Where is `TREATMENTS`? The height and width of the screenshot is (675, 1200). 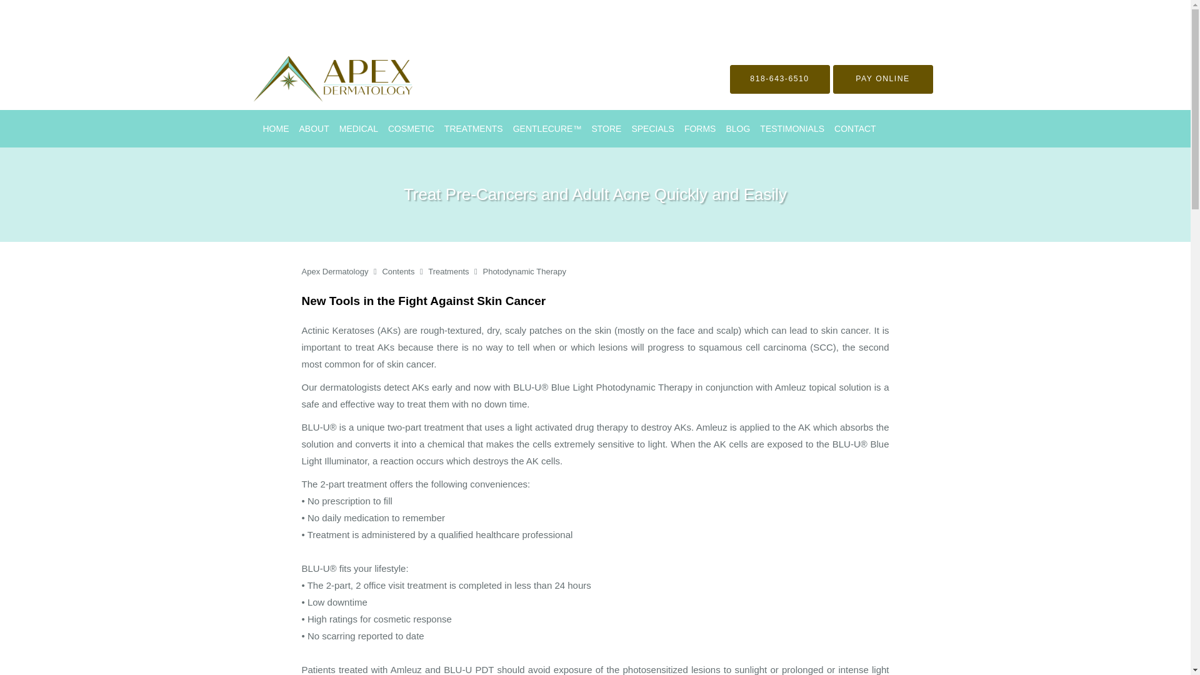 TREATMENTS is located at coordinates (473, 129).